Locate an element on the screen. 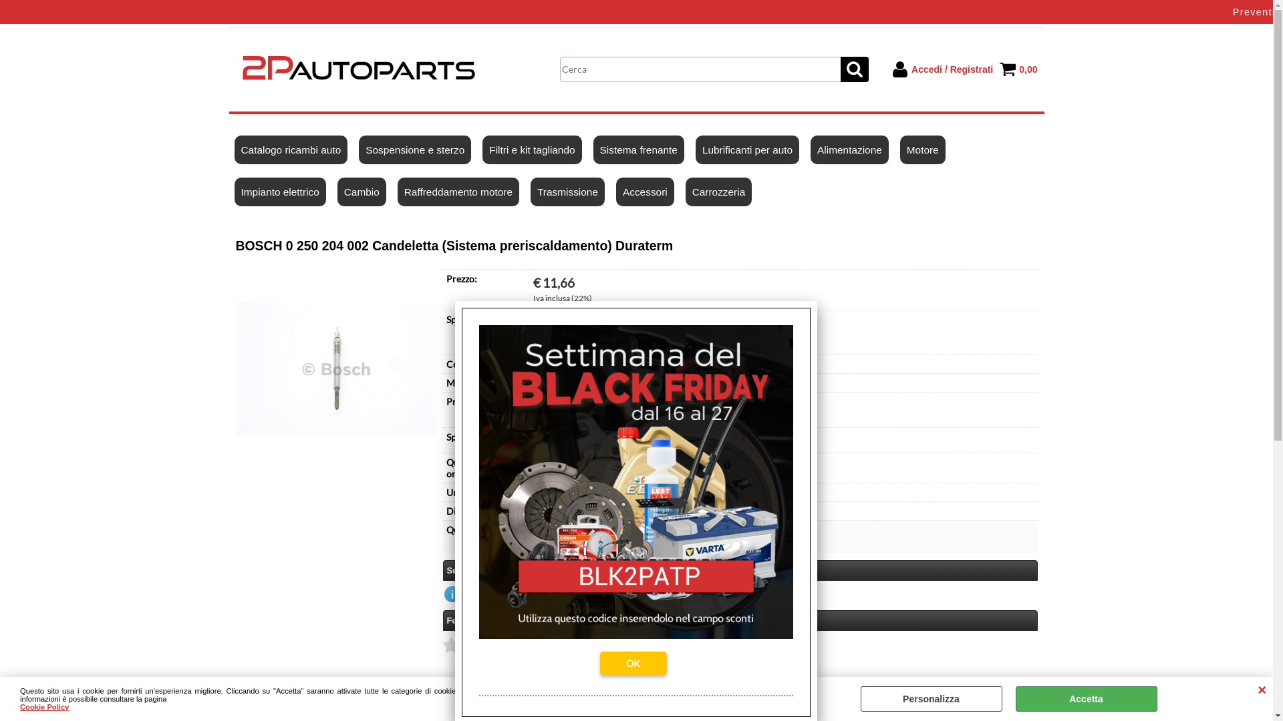  Impianto elettrico is located at coordinates (280, 192).